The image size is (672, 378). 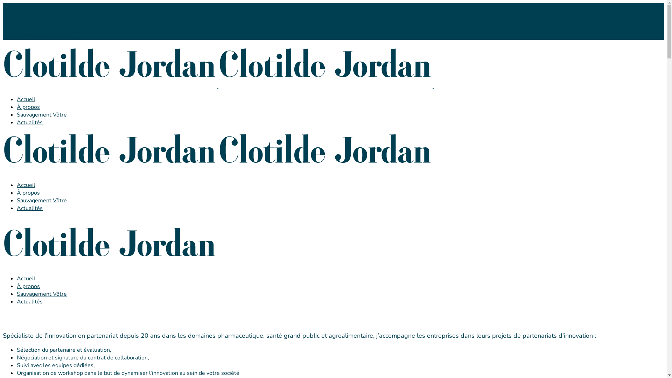 I want to click on Accueil, so click(x=26, y=99).